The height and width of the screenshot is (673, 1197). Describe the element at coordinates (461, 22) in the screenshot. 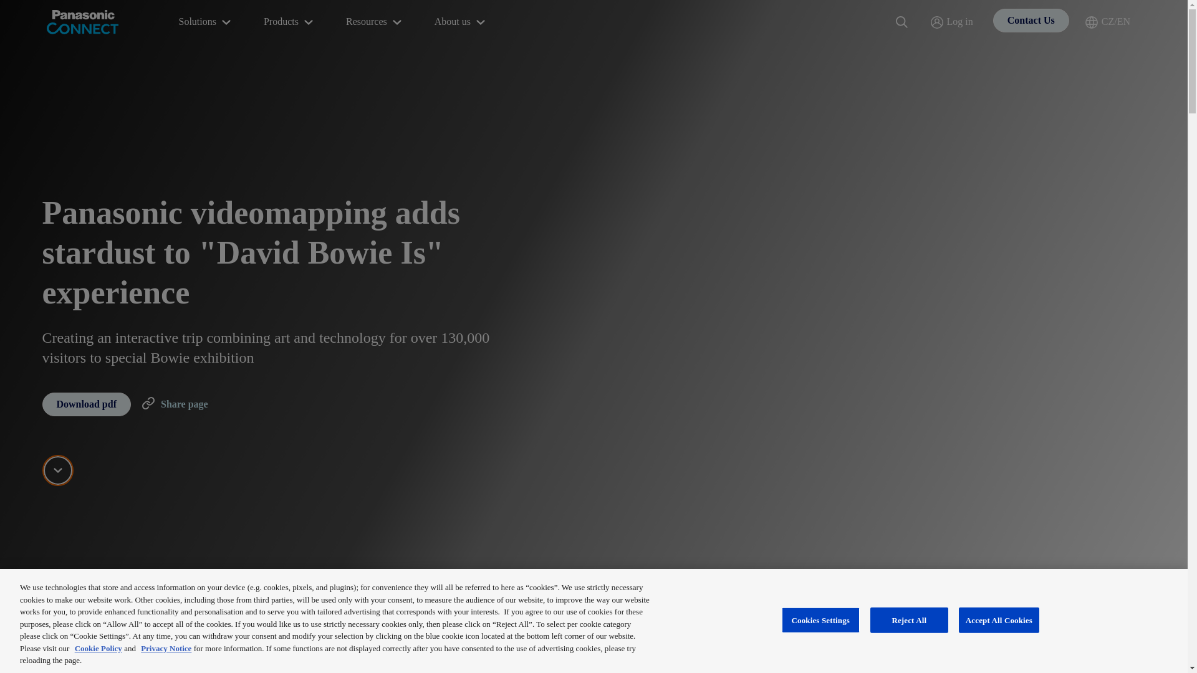

I see `About us` at that location.